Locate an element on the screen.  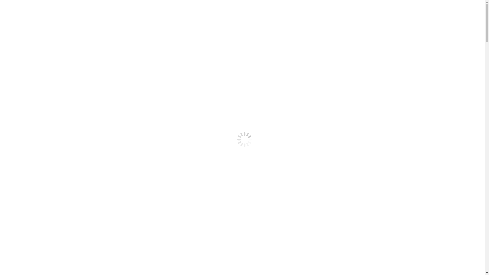
0407 332 212 is located at coordinates (242, 150).